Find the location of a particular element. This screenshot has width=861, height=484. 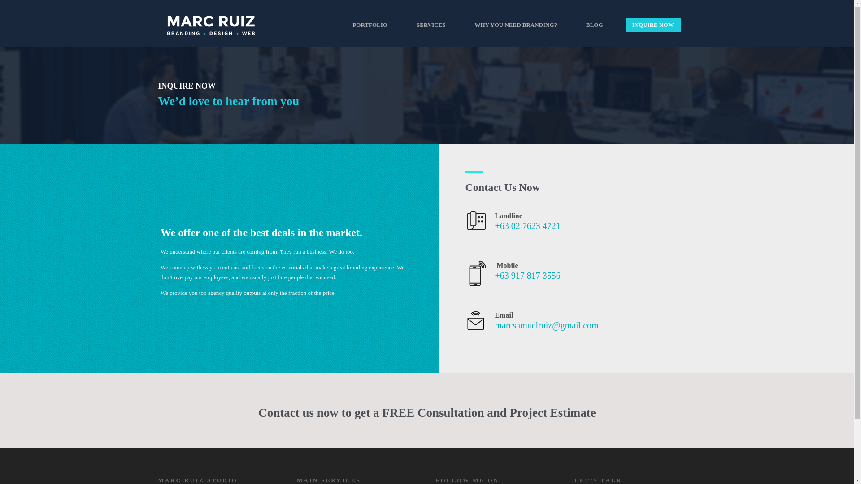

BLOG is located at coordinates (595, 25).